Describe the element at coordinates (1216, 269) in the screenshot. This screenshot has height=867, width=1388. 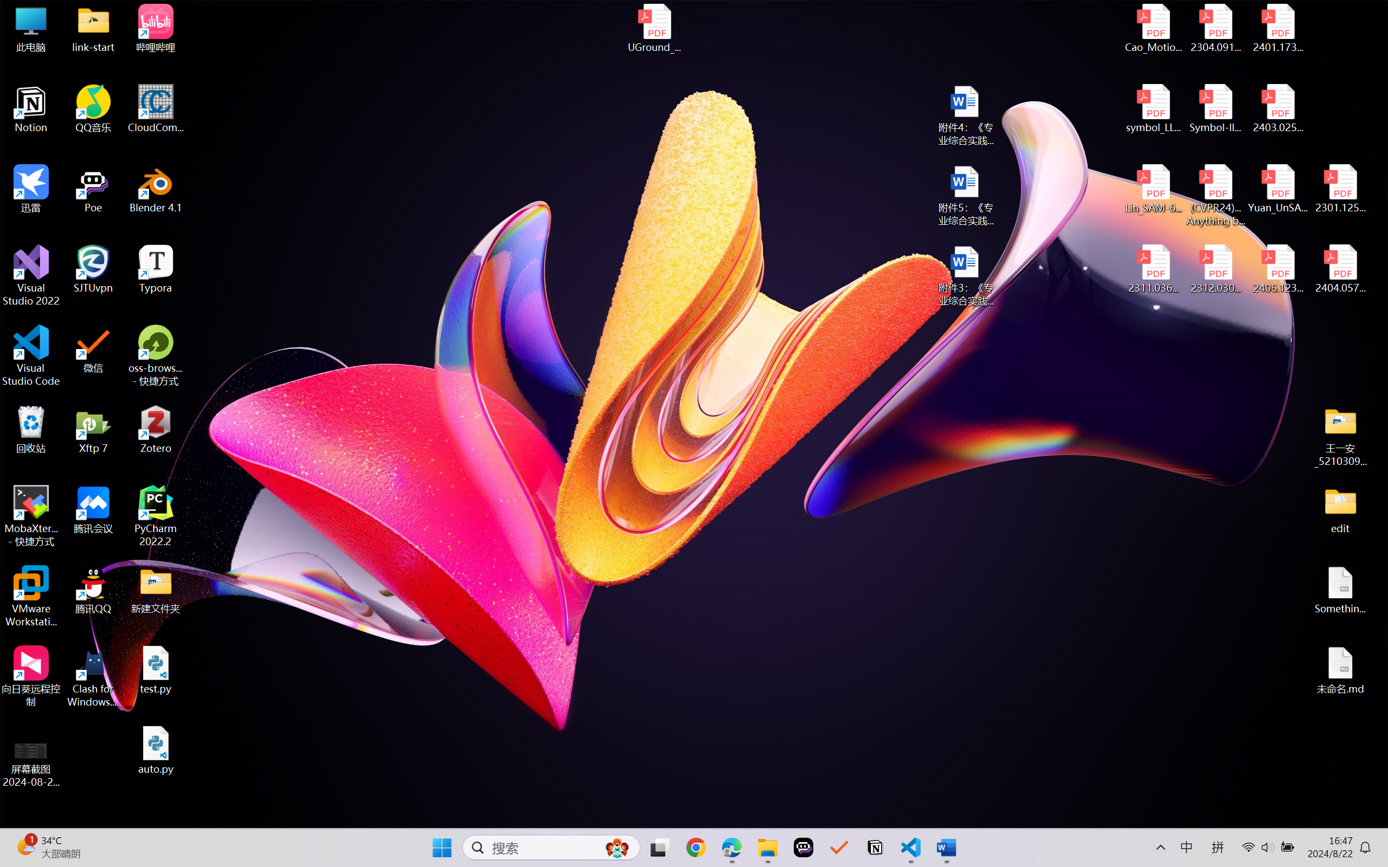
I see `2312.03032v2.pdf` at that location.